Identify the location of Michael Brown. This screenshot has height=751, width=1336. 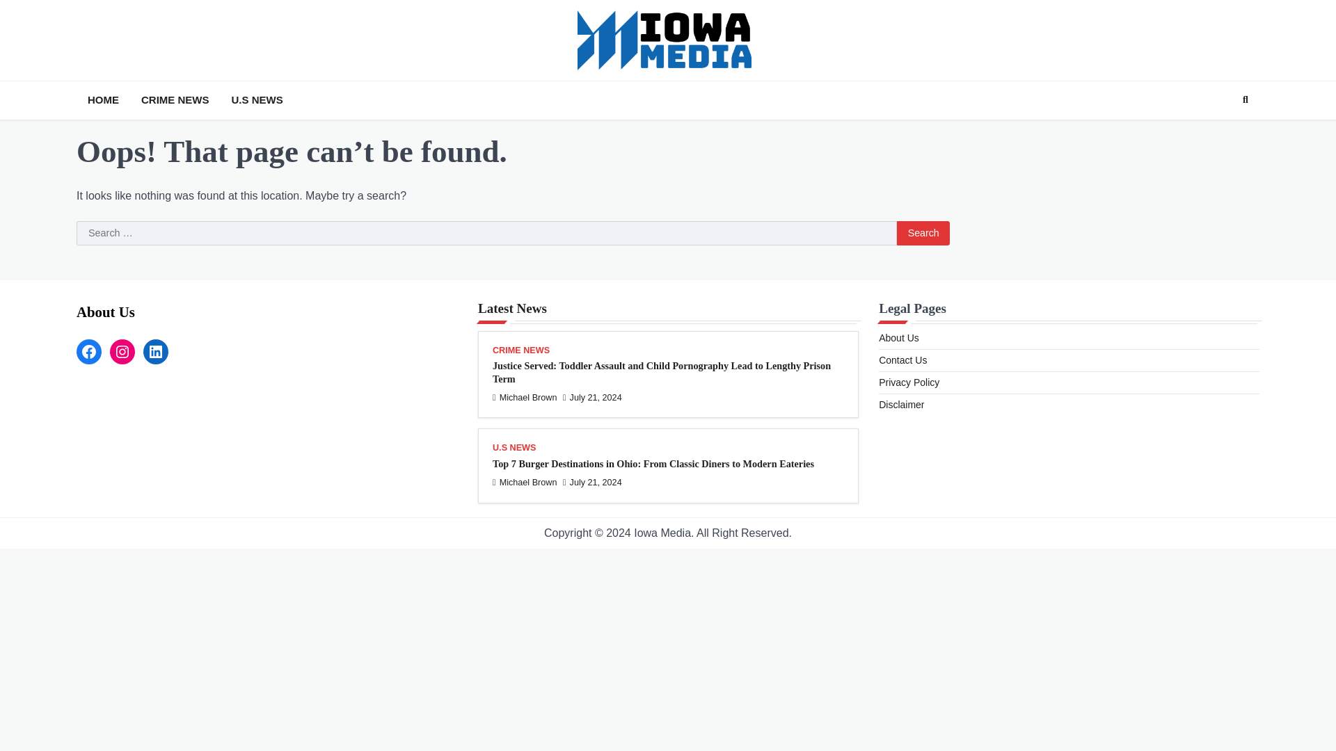
(525, 482).